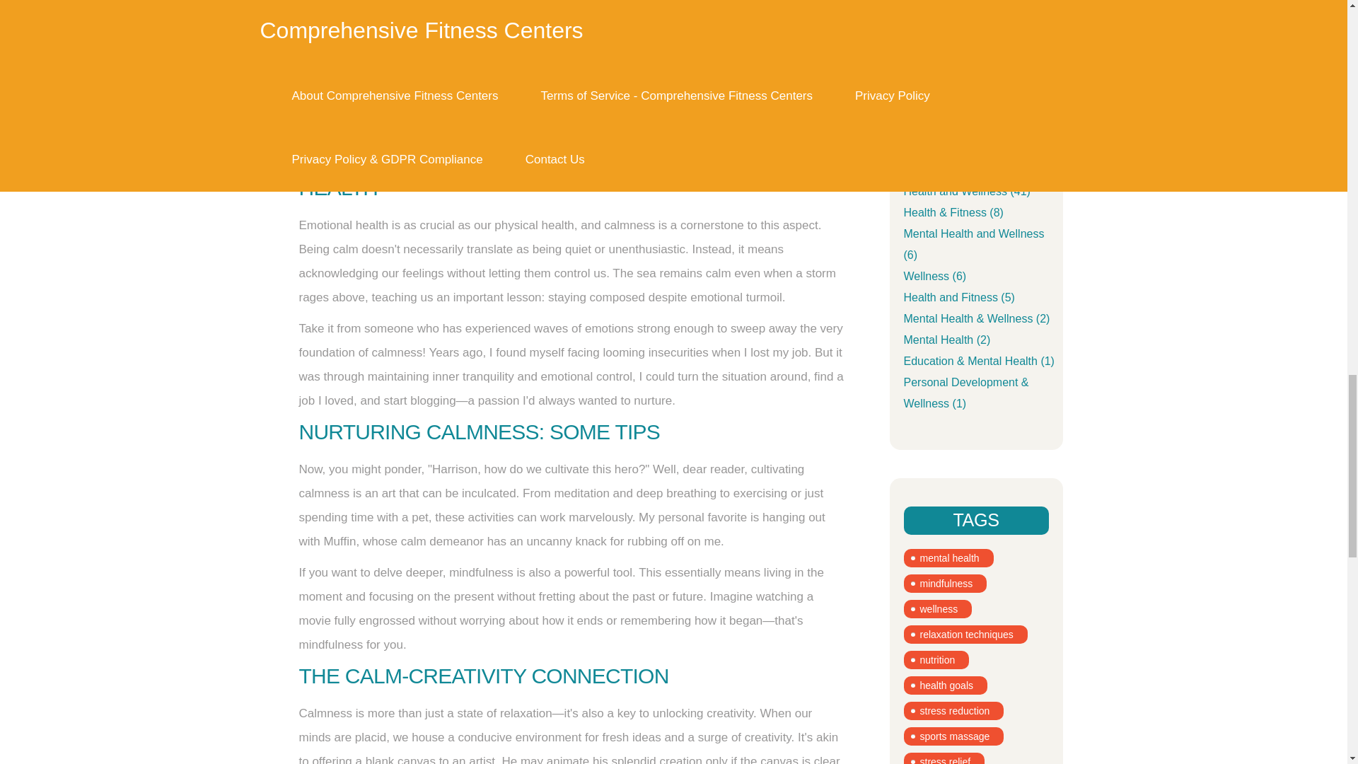 The height and width of the screenshot is (764, 1358). I want to click on sports massage, so click(954, 736).